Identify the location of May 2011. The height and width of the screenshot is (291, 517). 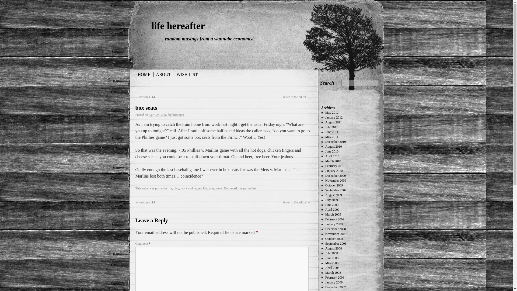
(332, 137).